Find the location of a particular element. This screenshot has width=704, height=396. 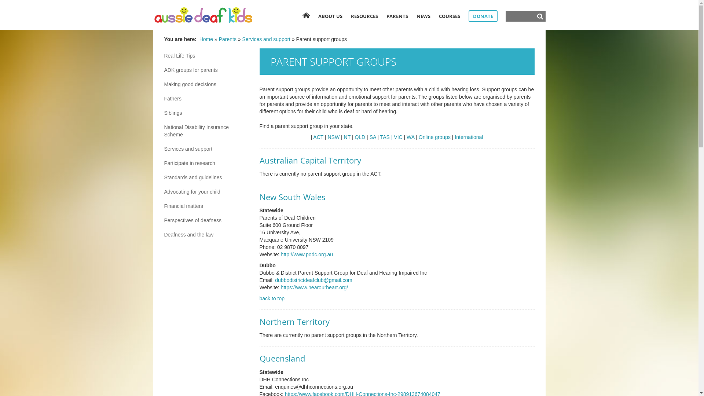

PARENTS is located at coordinates (397, 16).